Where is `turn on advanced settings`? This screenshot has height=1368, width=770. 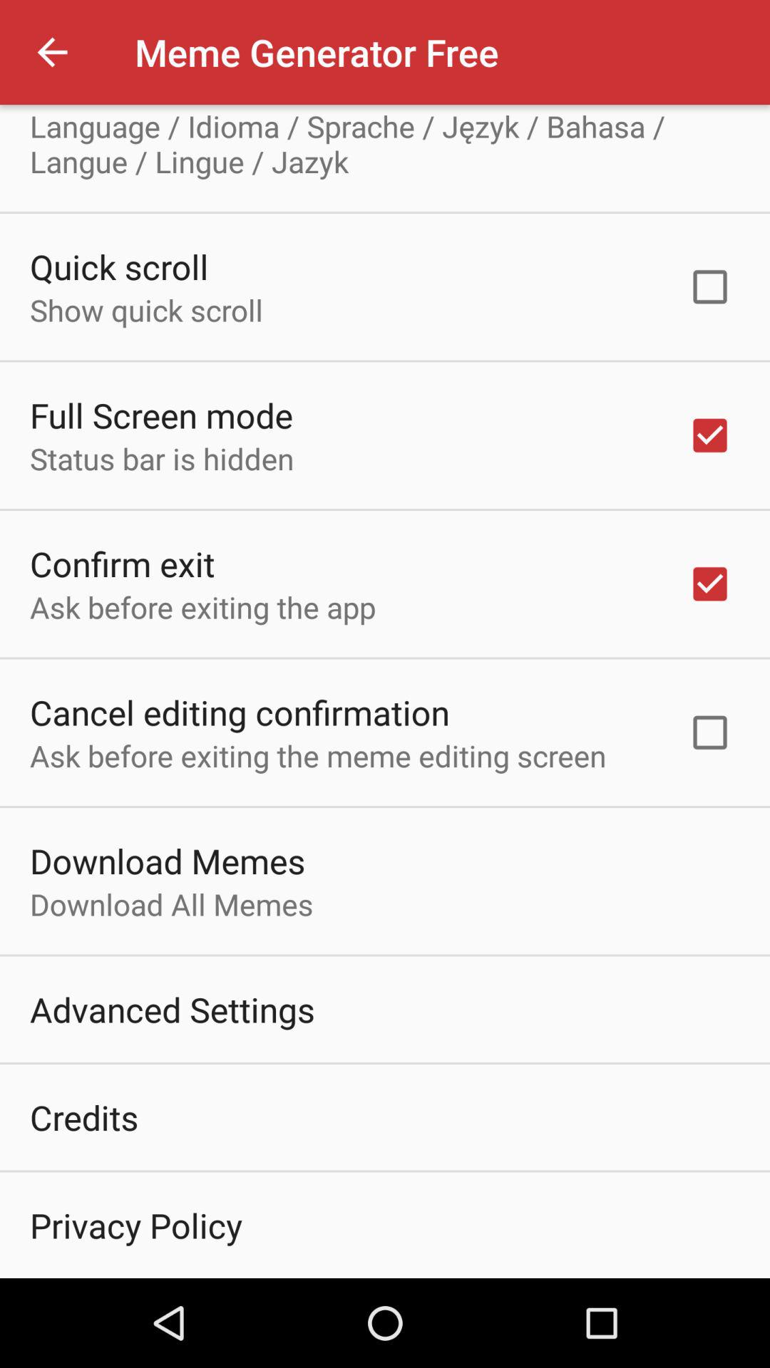 turn on advanced settings is located at coordinates (173, 1009).